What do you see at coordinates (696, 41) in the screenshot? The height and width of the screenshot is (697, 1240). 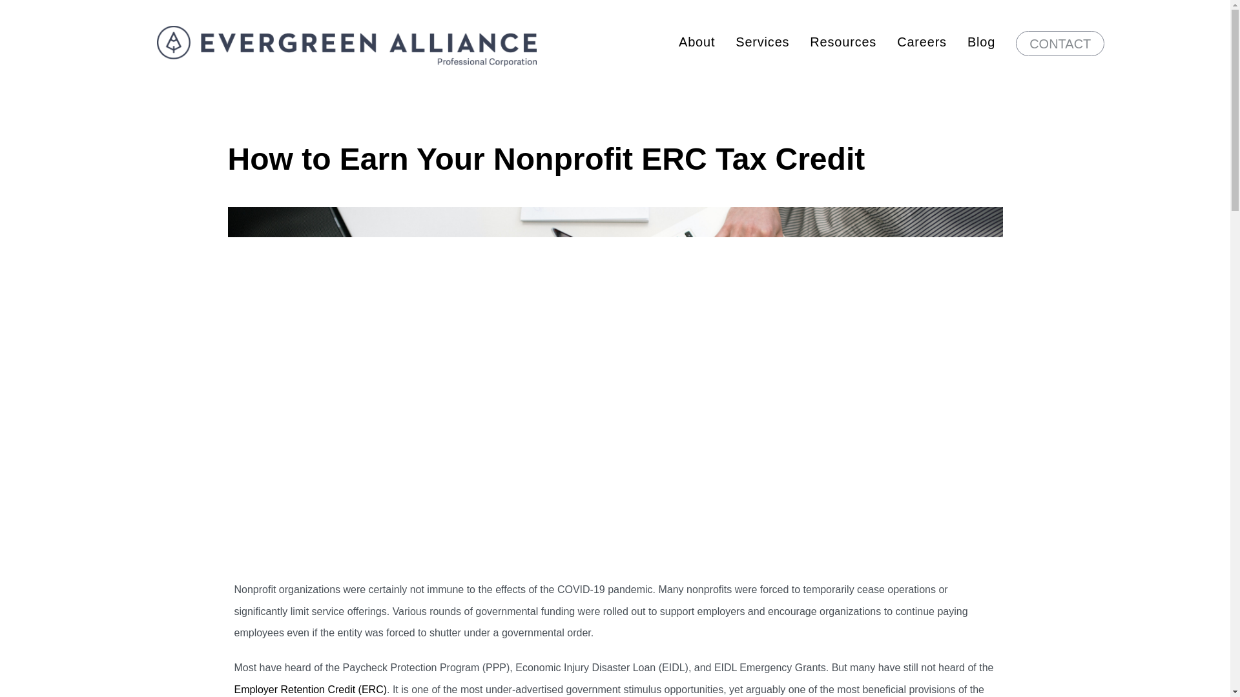 I see `About` at bounding box center [696, 41].